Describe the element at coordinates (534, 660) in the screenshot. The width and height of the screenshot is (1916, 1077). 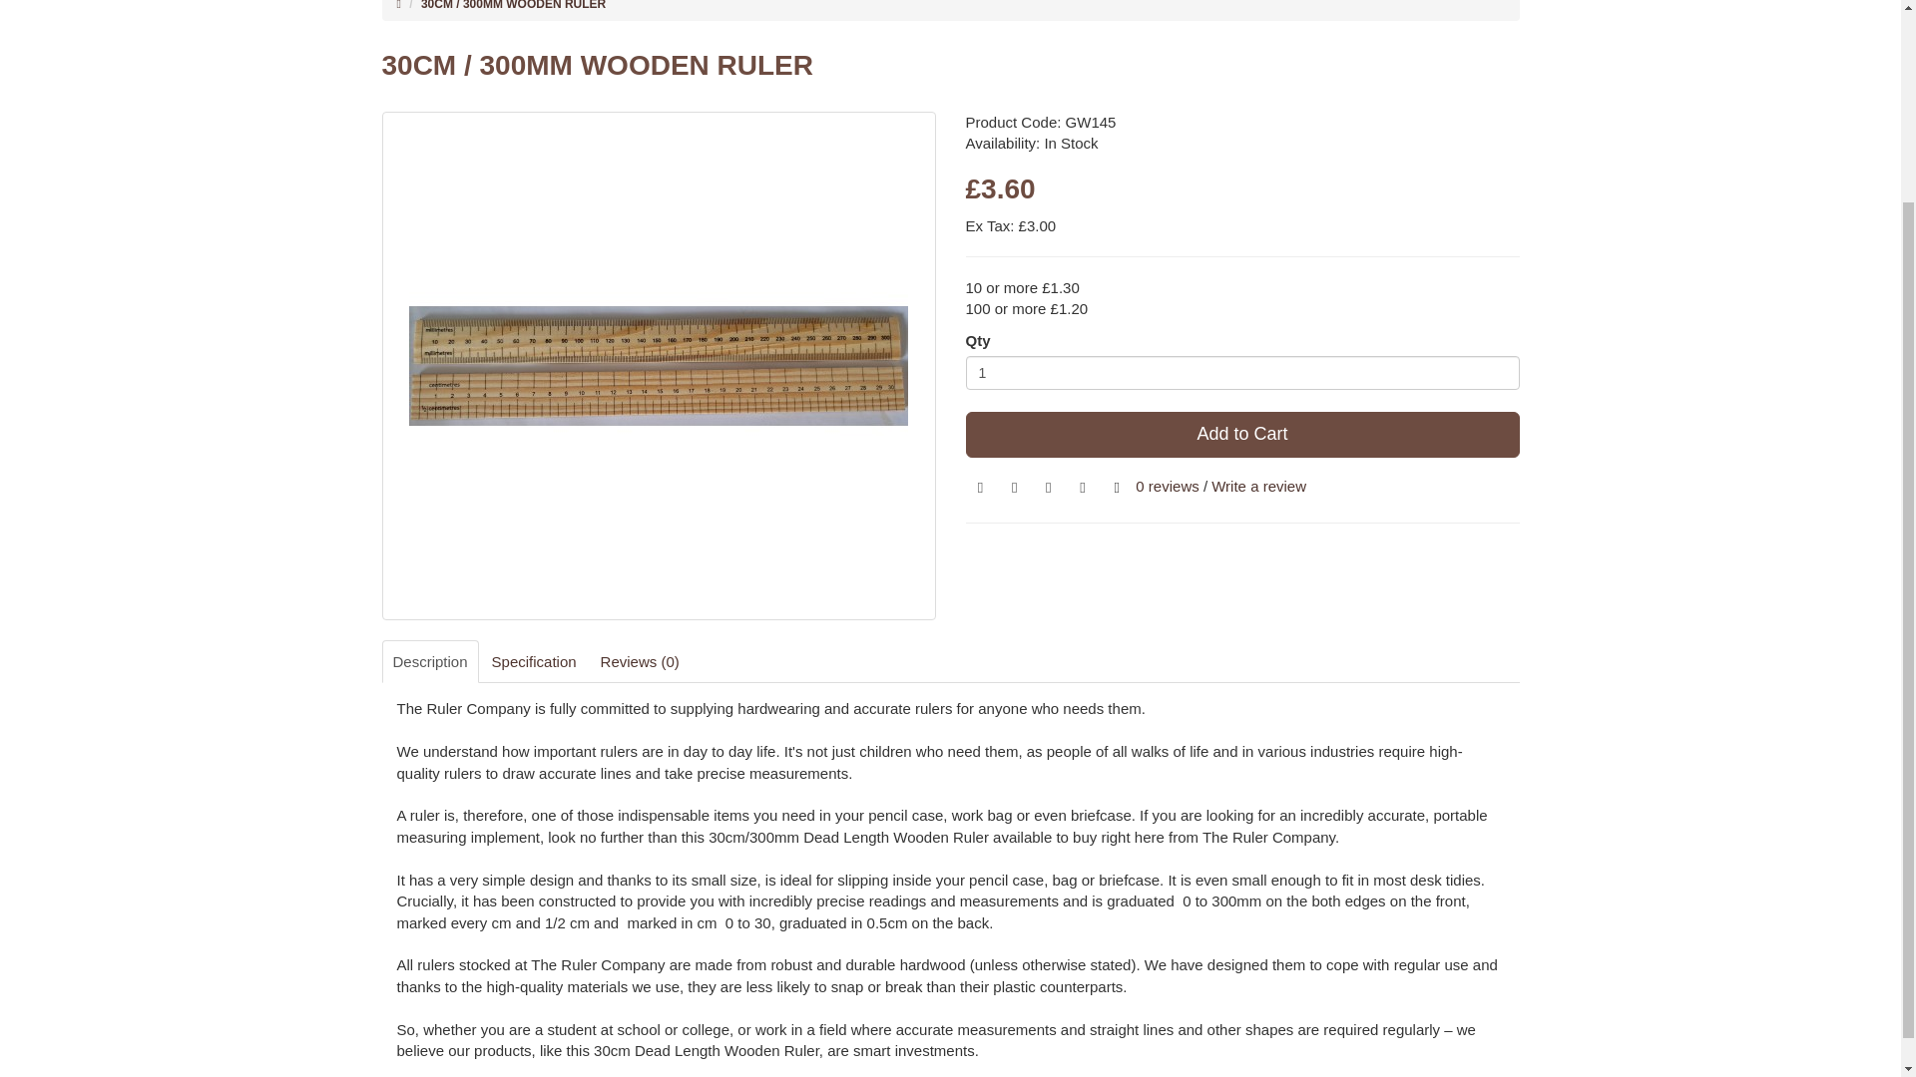
I see `Specification` at that location.